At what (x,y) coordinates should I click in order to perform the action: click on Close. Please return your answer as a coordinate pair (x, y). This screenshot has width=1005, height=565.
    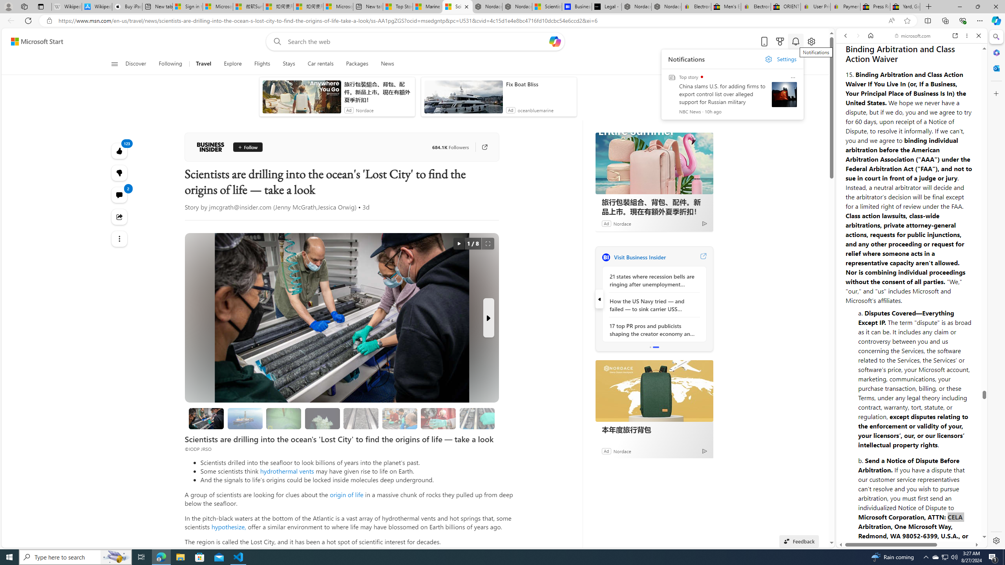
    Looking at the image, I should click on (978, 35).